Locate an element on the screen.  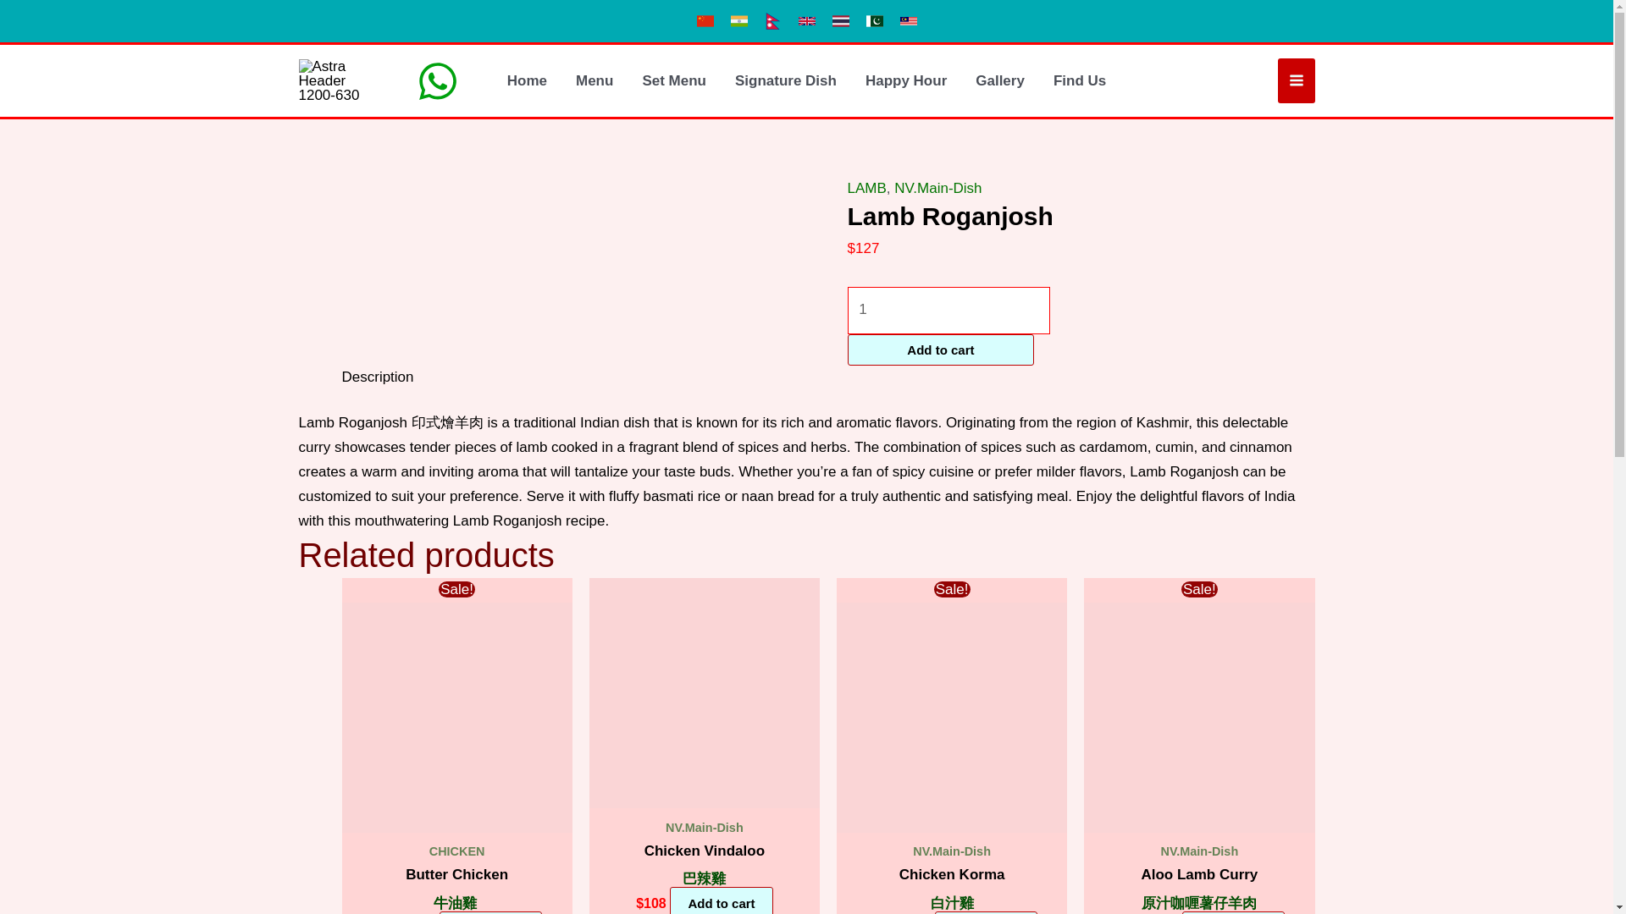
Gallery is located at coordinates (999, 80).